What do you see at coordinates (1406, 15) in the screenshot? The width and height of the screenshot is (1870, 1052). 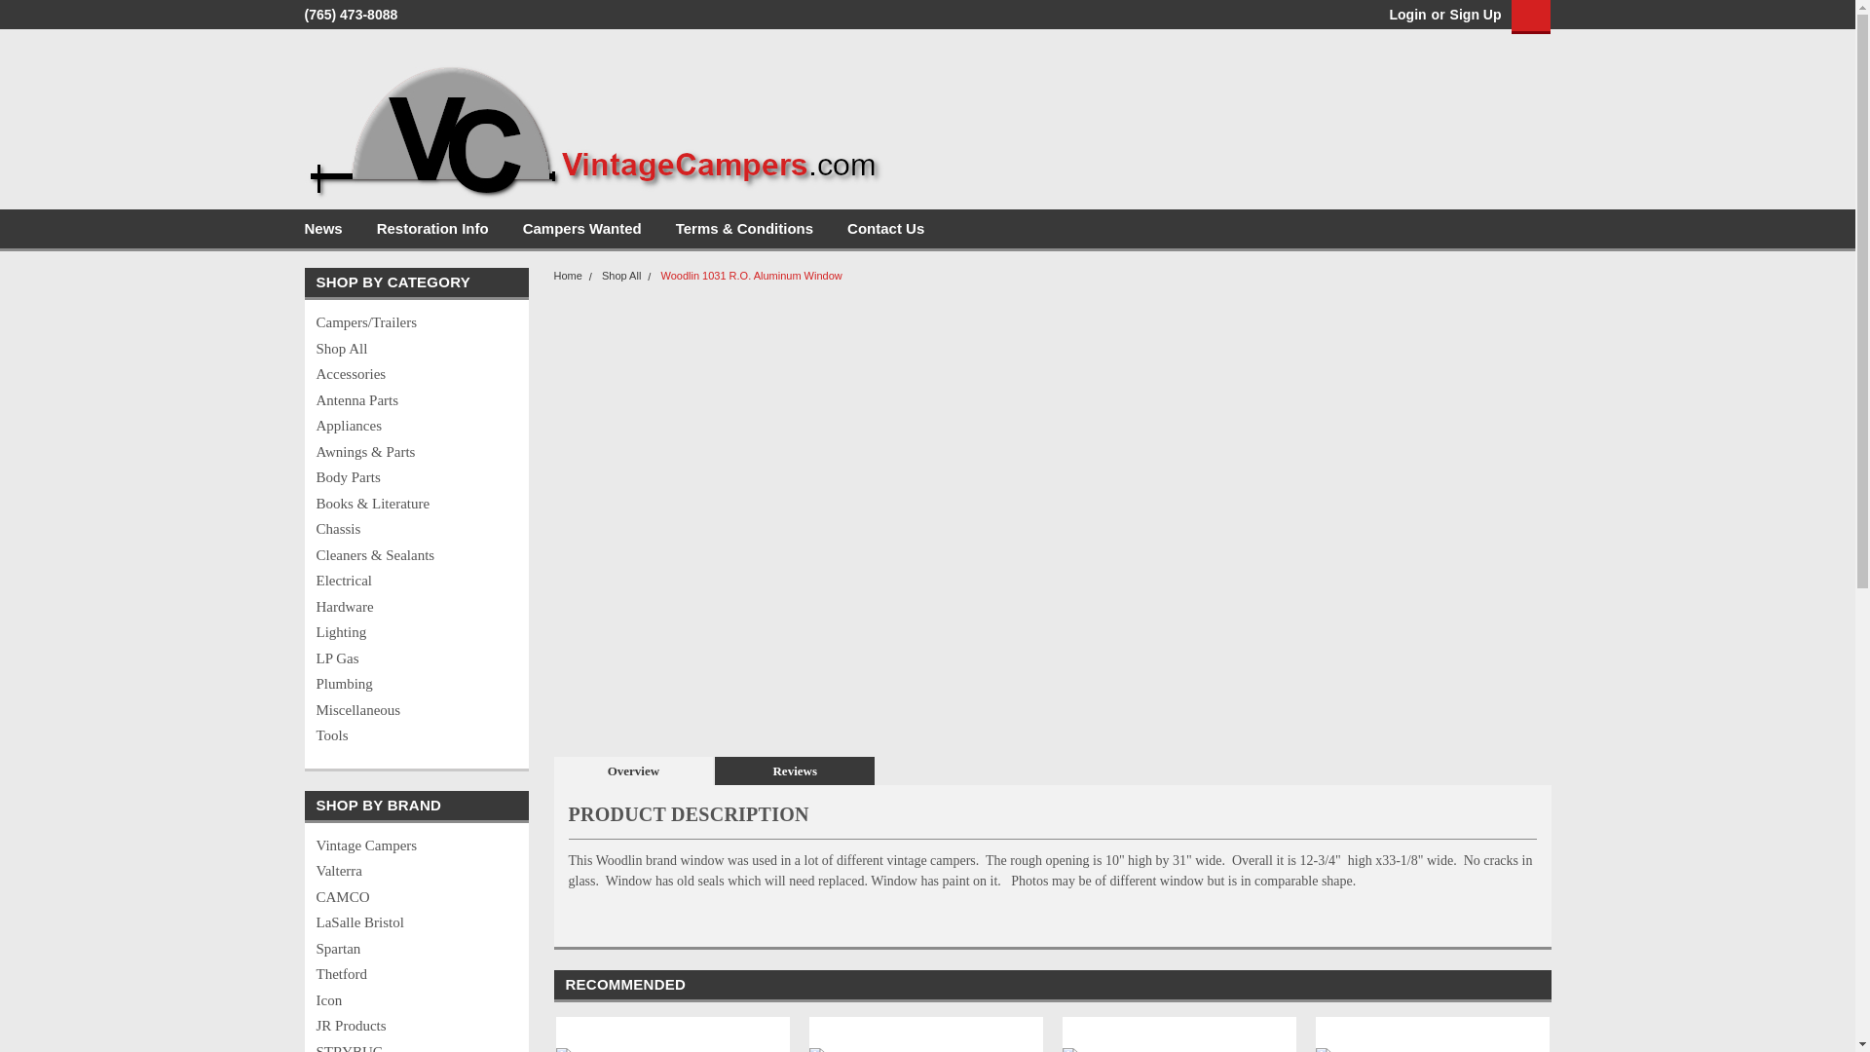 I see `Login` at bounding box center [1406, 15].